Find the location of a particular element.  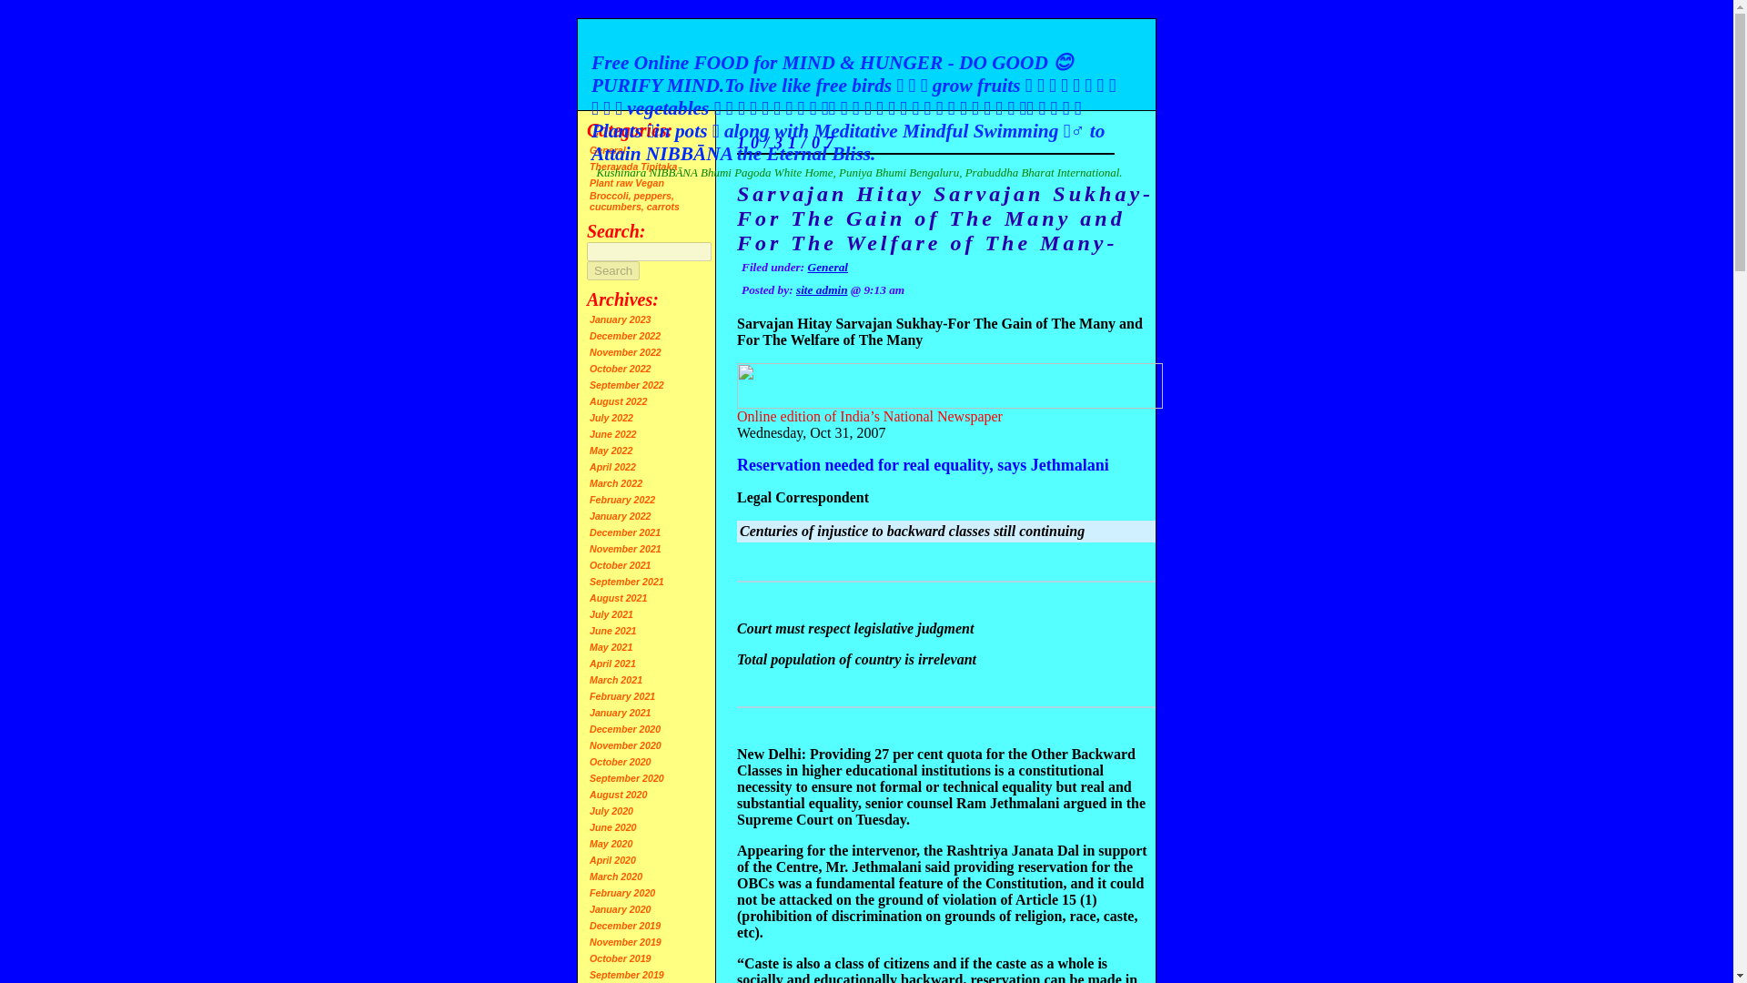

Plant raw Vegan Broccoli, peppers, cucumbers, carrots is located at coordinates (634, 195).